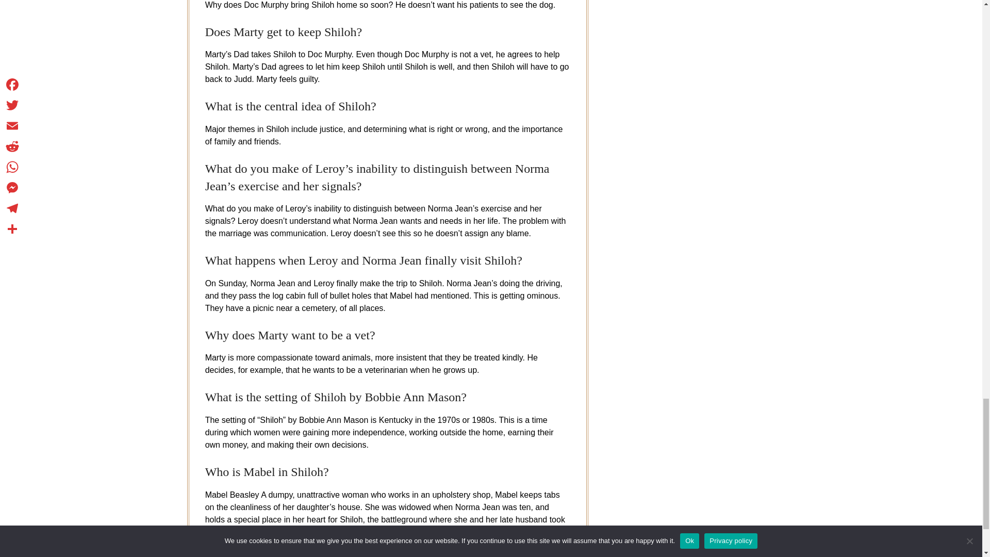  I want to click on Reddit, so click(277, 554).